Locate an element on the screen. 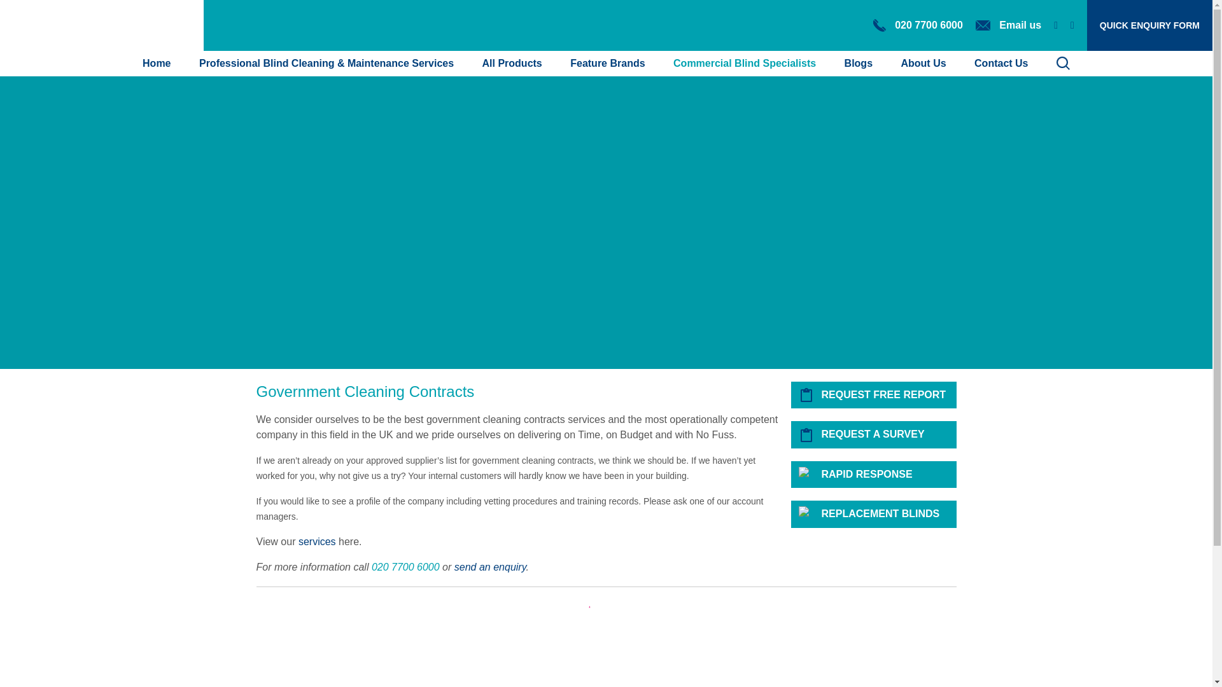  Bringht A Blind is located at coordinates (102, 25).